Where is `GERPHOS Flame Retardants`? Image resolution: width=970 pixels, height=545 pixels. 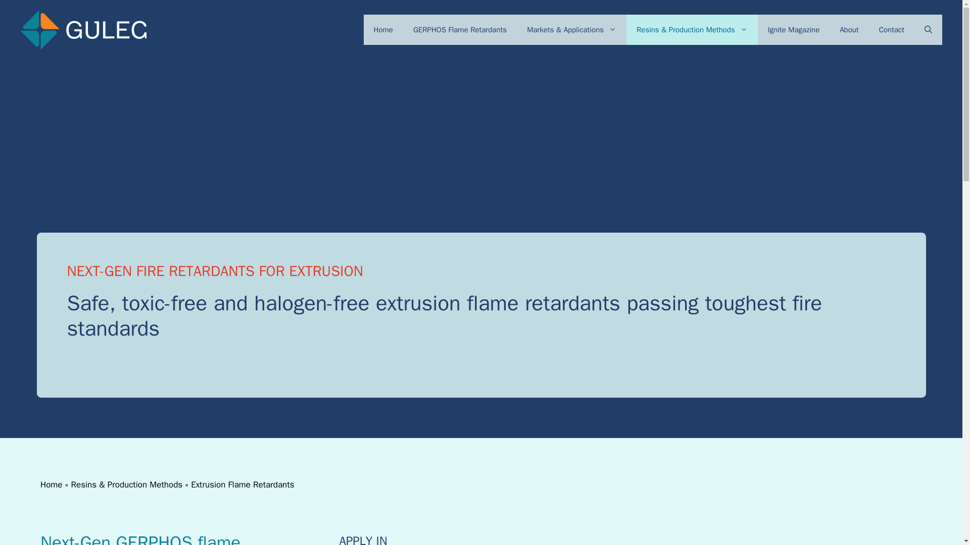
GERPHOS Flame Retardants is located at coordinates (460, 29).